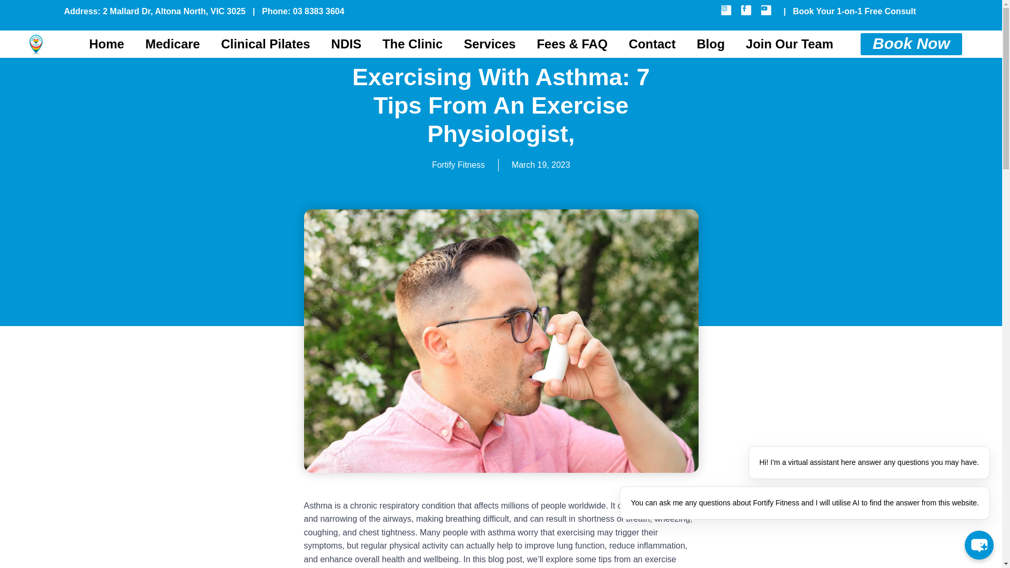 The image size is (1010, 568). I want to click on Phone: 03 8383 3604, so click(303, 11).